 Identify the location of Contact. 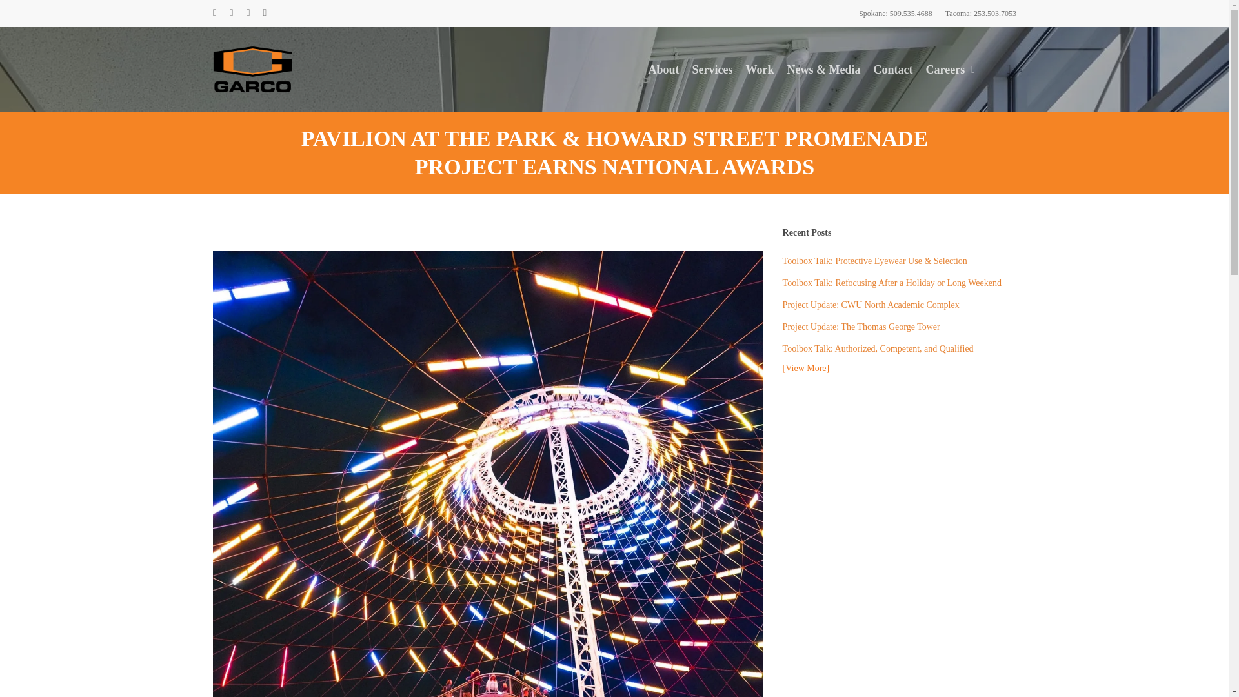
(893, 68).